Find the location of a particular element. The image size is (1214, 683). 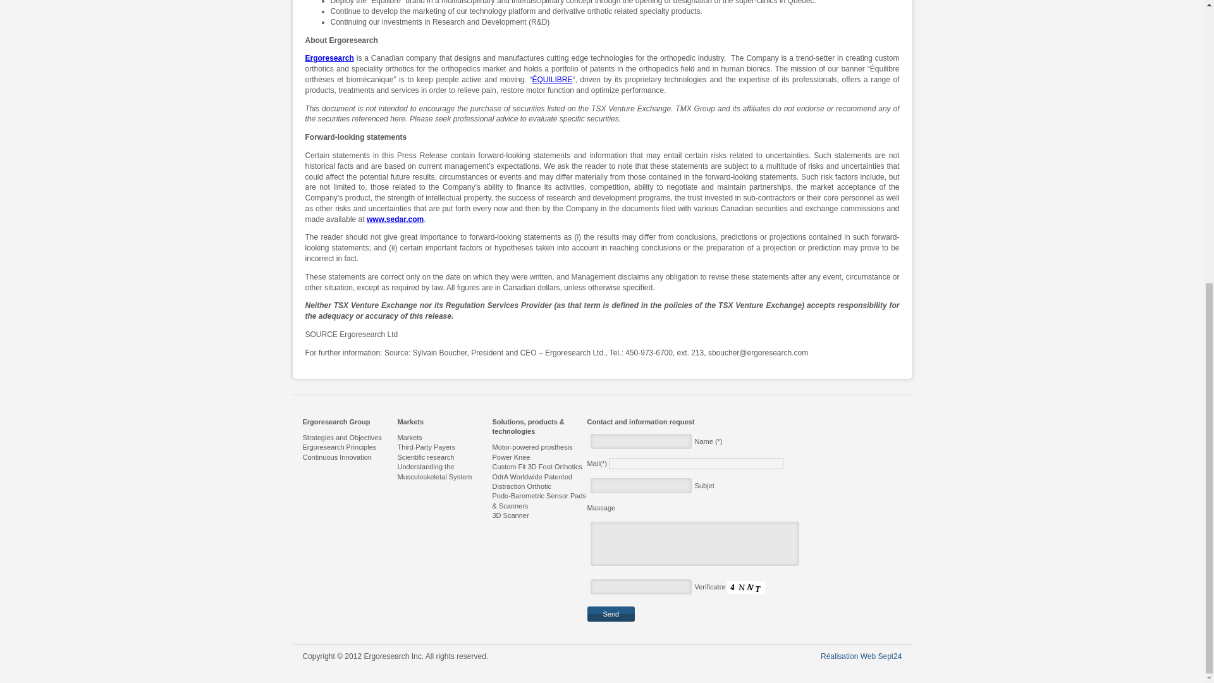

Ergoresearch Principles is located at coordinates (349, 446).